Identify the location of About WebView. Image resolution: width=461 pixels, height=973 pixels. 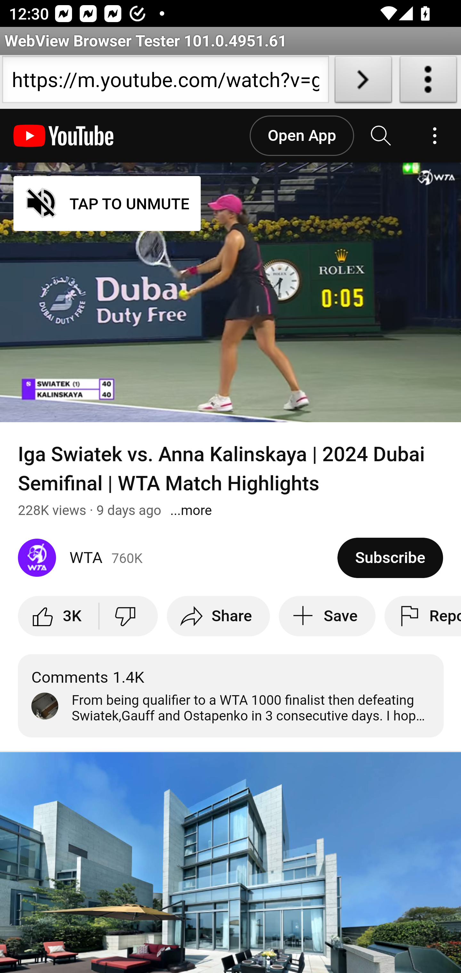
(428, 82).